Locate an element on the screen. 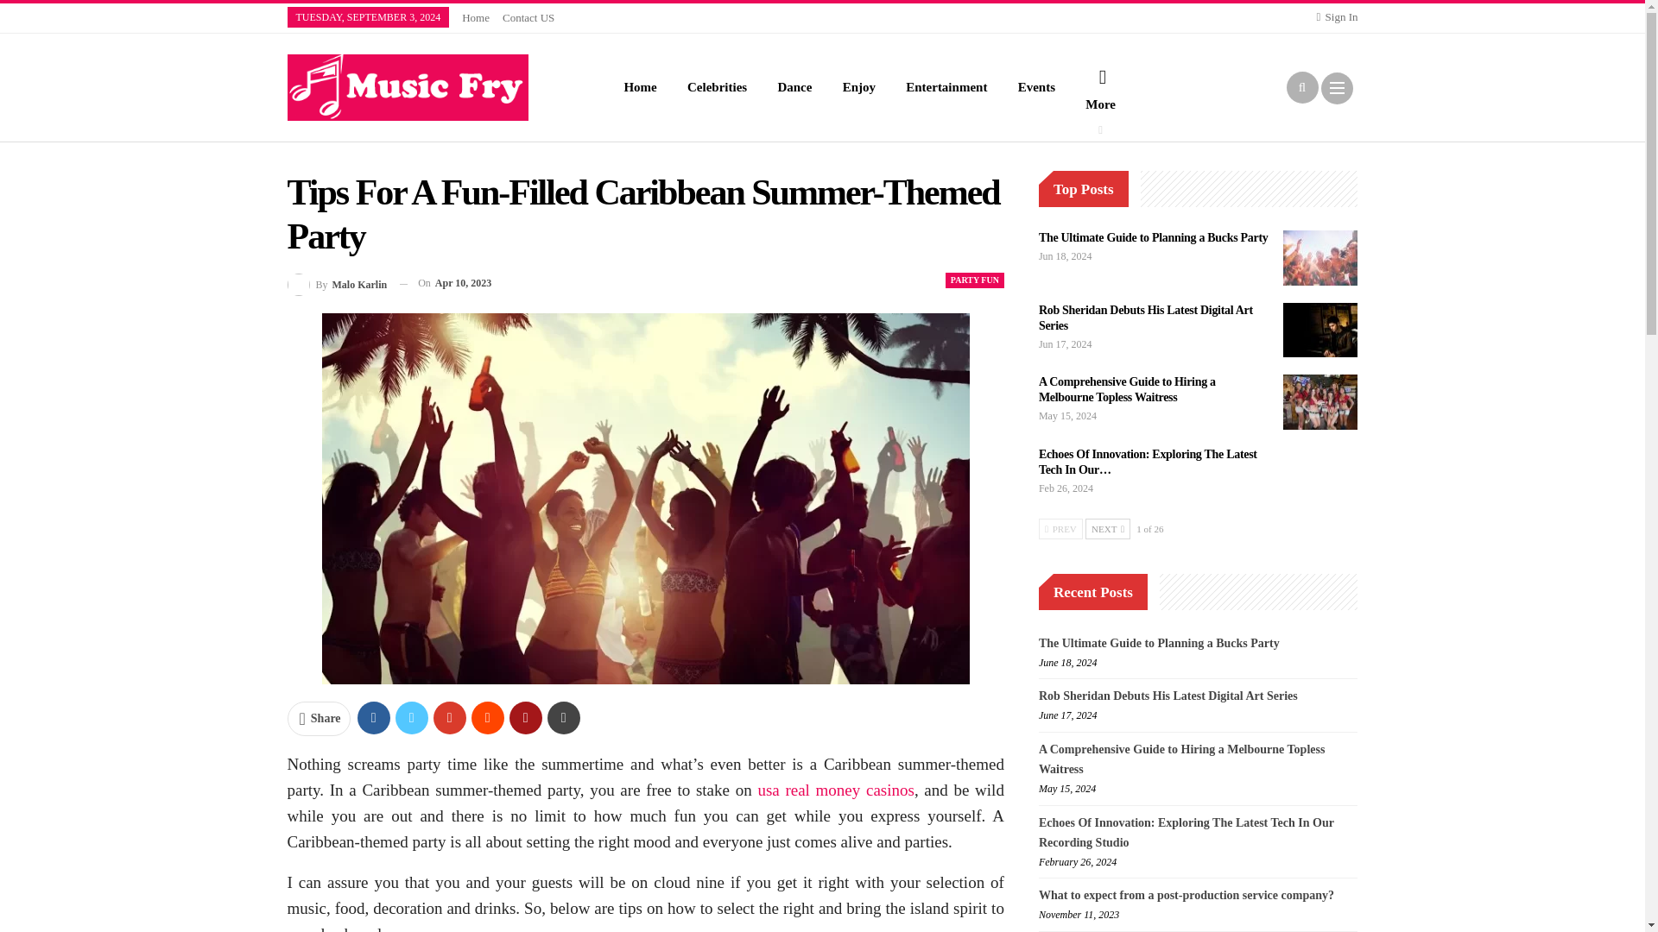 This screenshot has width=1658, height=932. By Malo Karlin is located at coordinates (337, 283).